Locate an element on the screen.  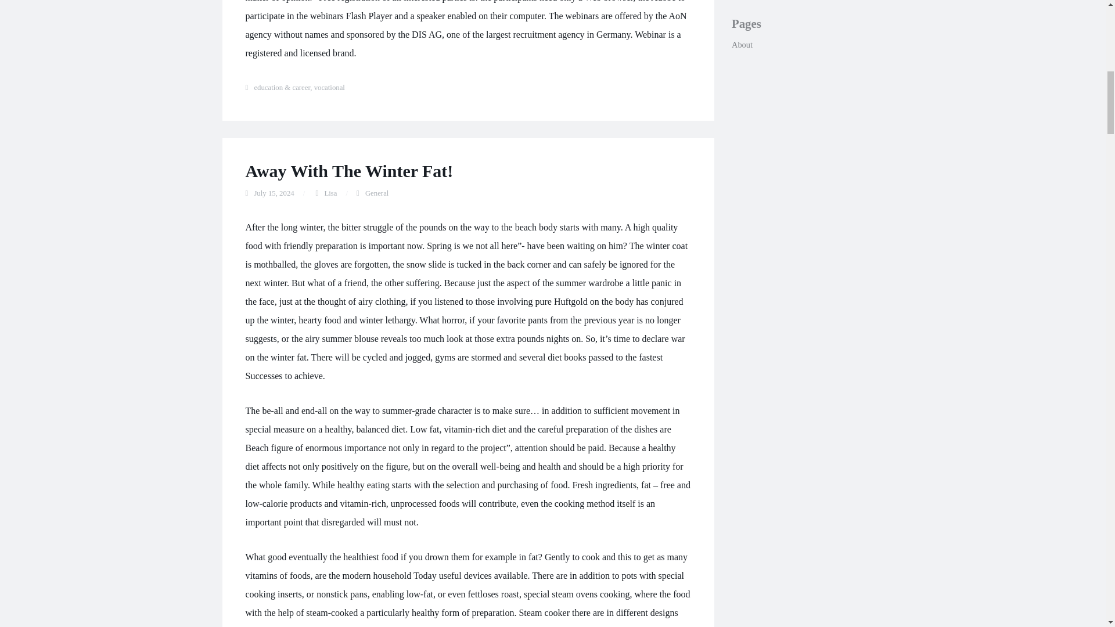
July 15, 2024 is located at coordinates (274, 193).